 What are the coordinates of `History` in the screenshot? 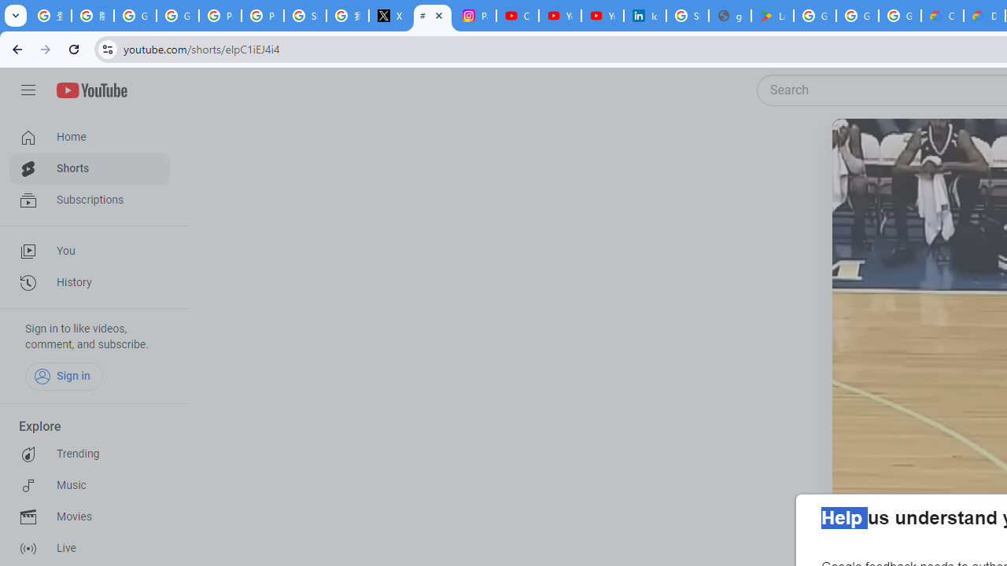 It's located at (90, 283).